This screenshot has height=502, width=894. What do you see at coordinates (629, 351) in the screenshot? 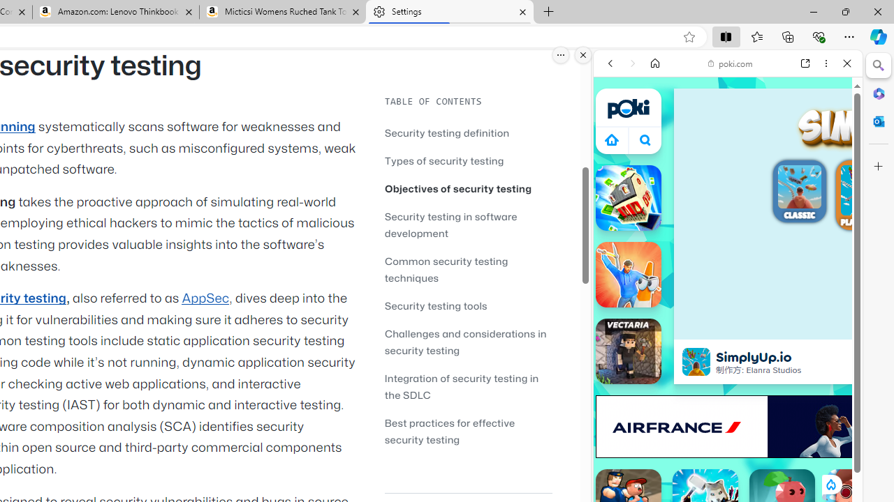
I see `Vectaria.io Vectaria.io` at bounding box center [629, 351].